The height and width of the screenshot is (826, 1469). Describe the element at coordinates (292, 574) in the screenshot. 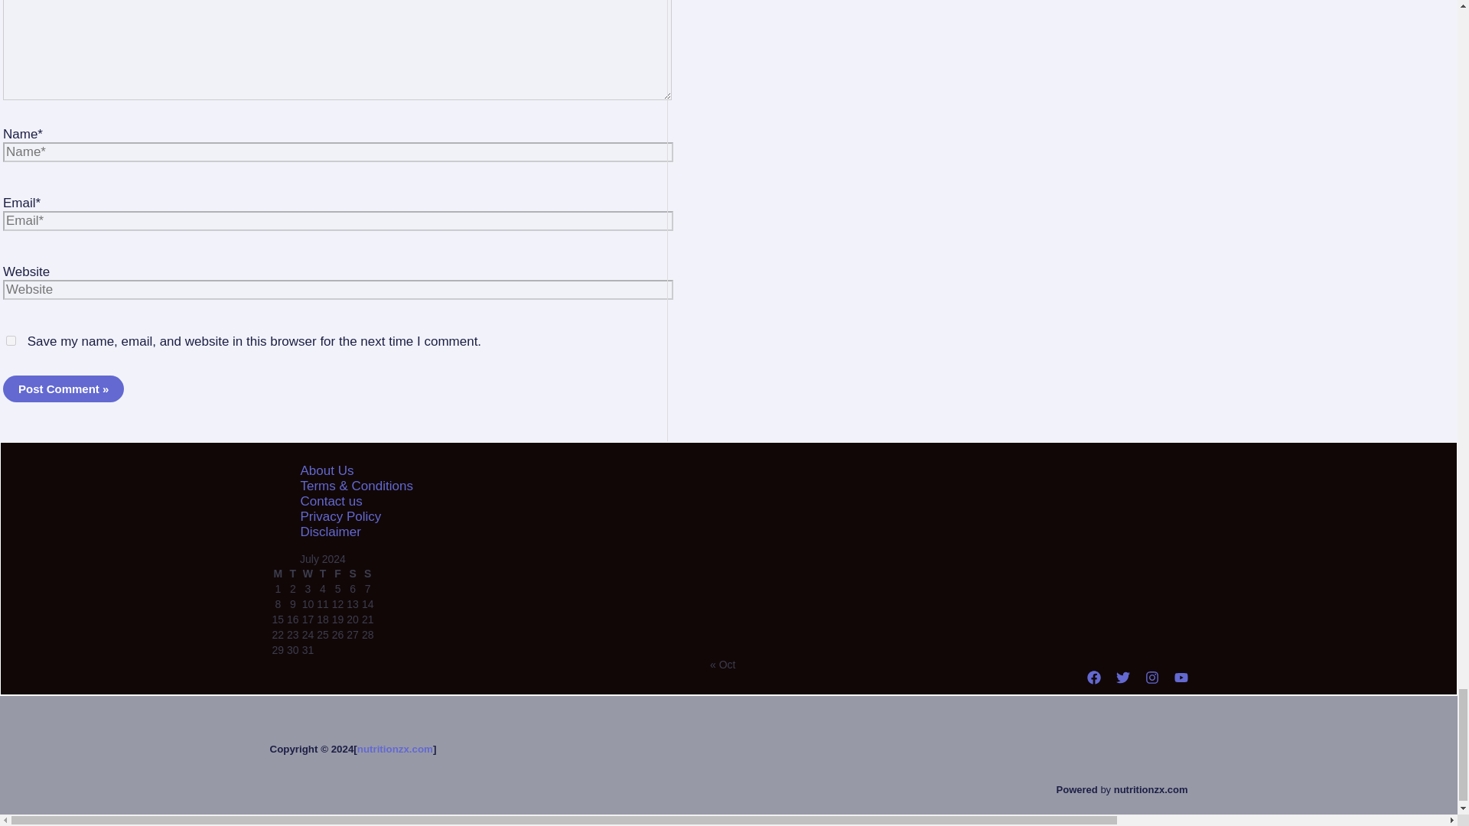

I see `Tuesday` at that location.